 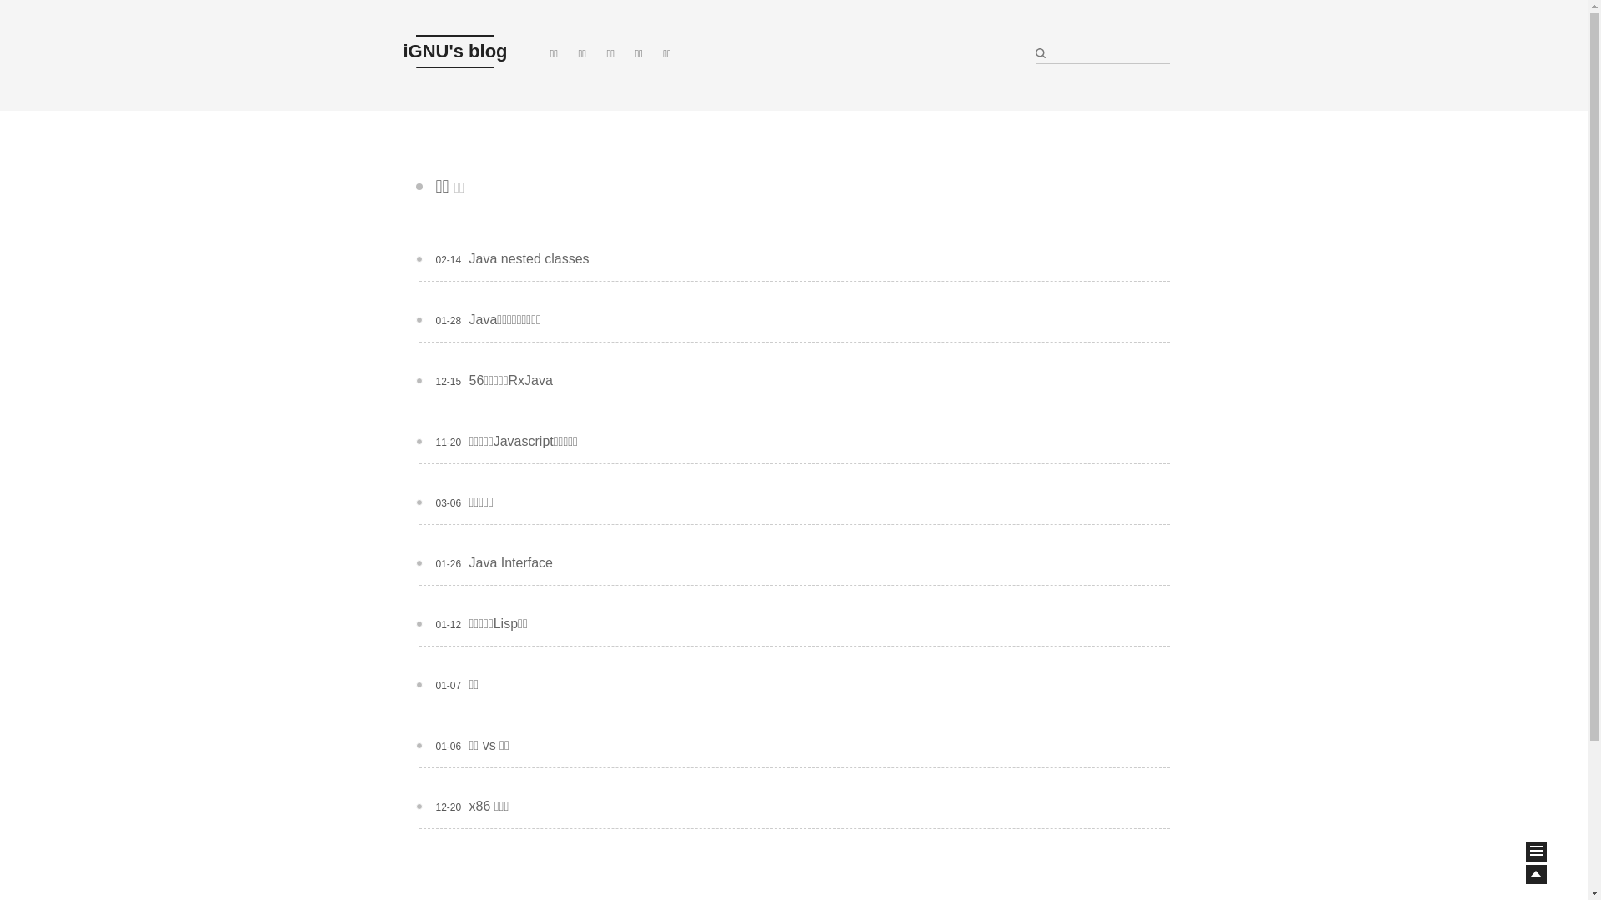 I want to click on iGNU's blog, so click(x=455, y=52).